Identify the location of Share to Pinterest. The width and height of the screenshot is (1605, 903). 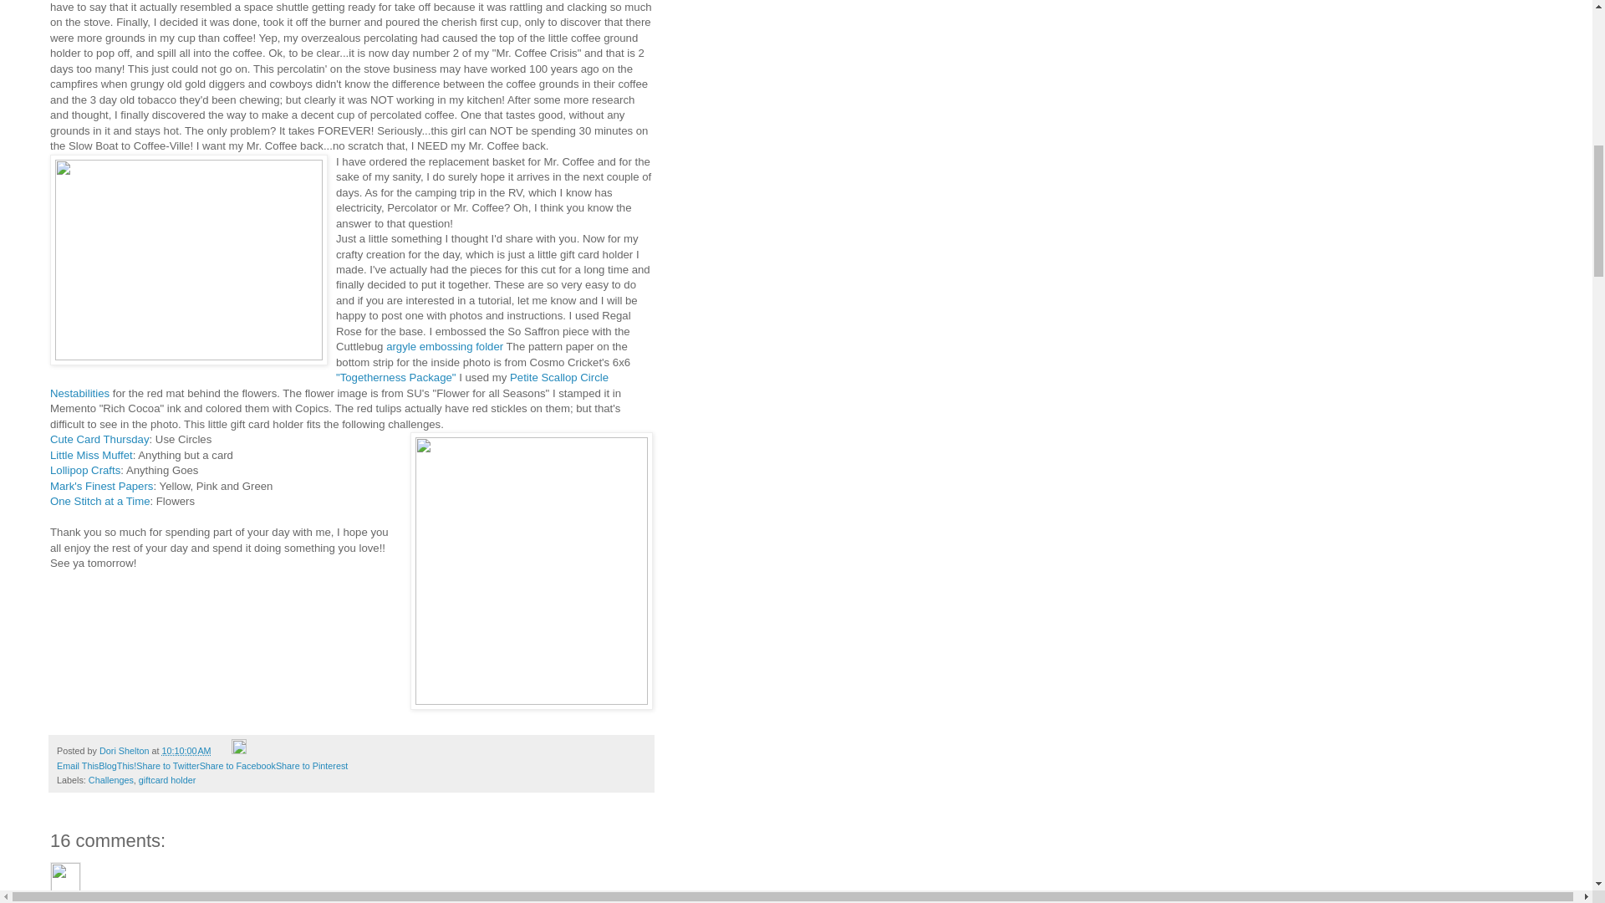
(312, 766).